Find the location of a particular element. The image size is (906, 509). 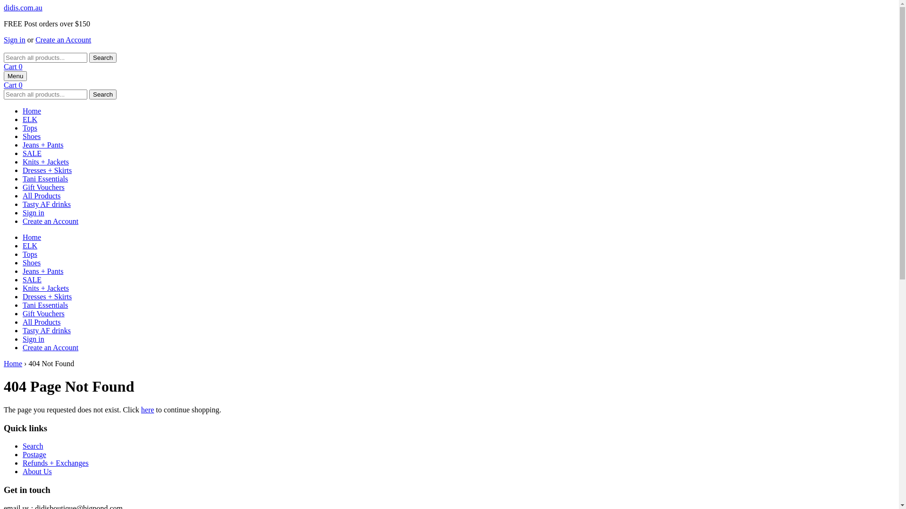

Menu is located at coordinates (15, 76).